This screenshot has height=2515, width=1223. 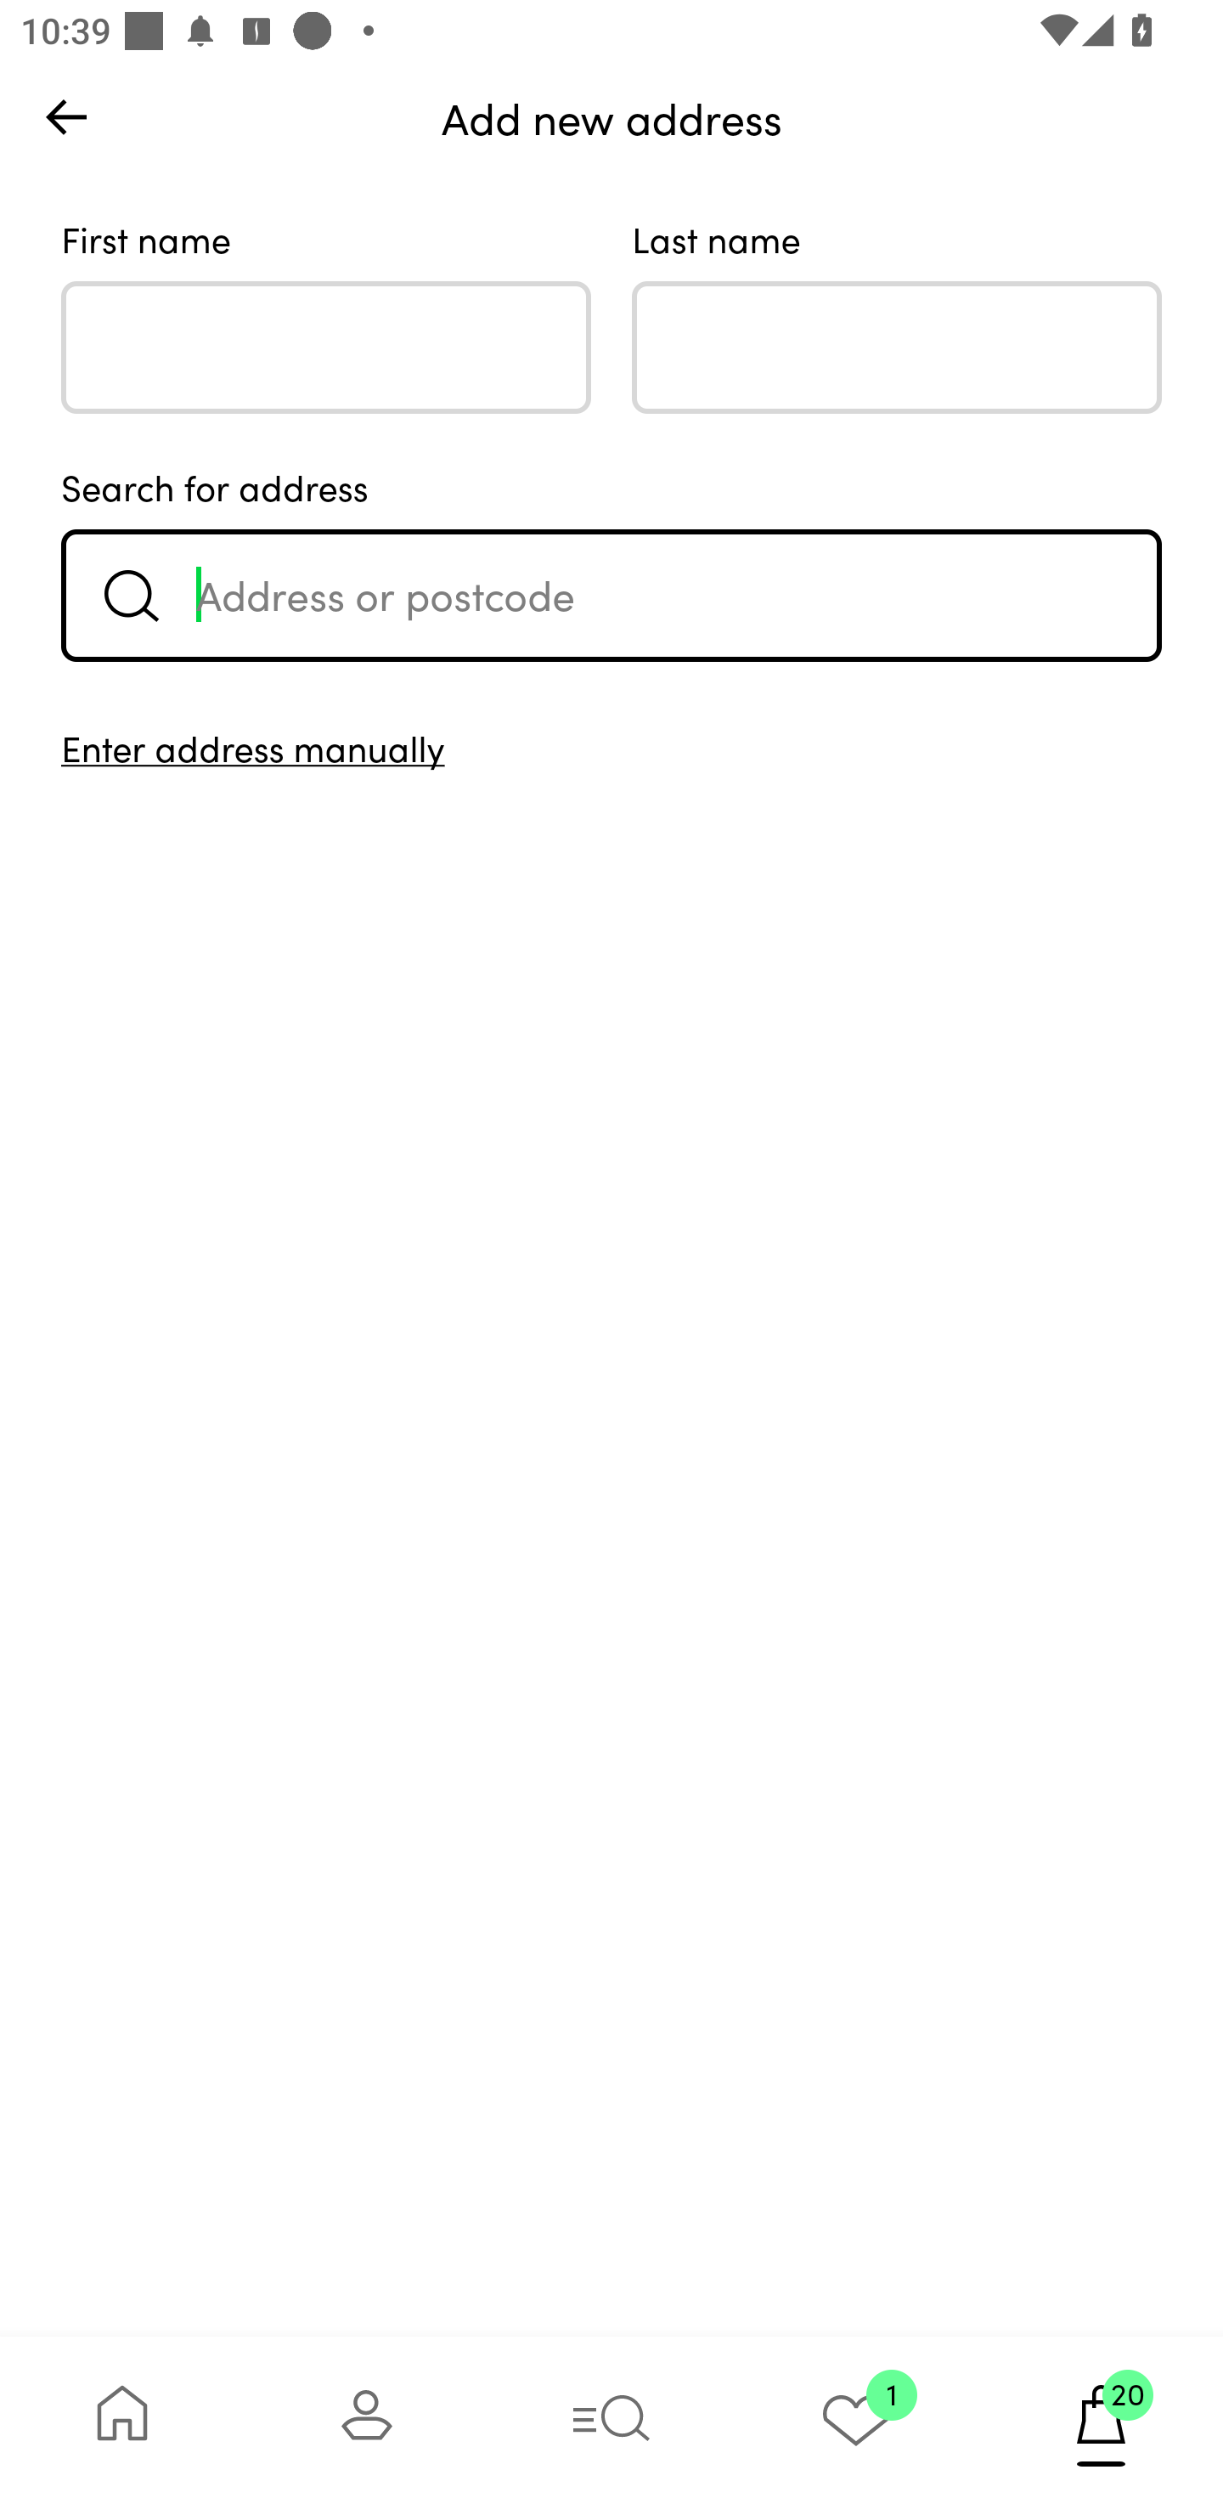 What do you see at coordinates (612, 595) in the screenshot?
I see `Address or postcode` at bounding box center [612, 595].